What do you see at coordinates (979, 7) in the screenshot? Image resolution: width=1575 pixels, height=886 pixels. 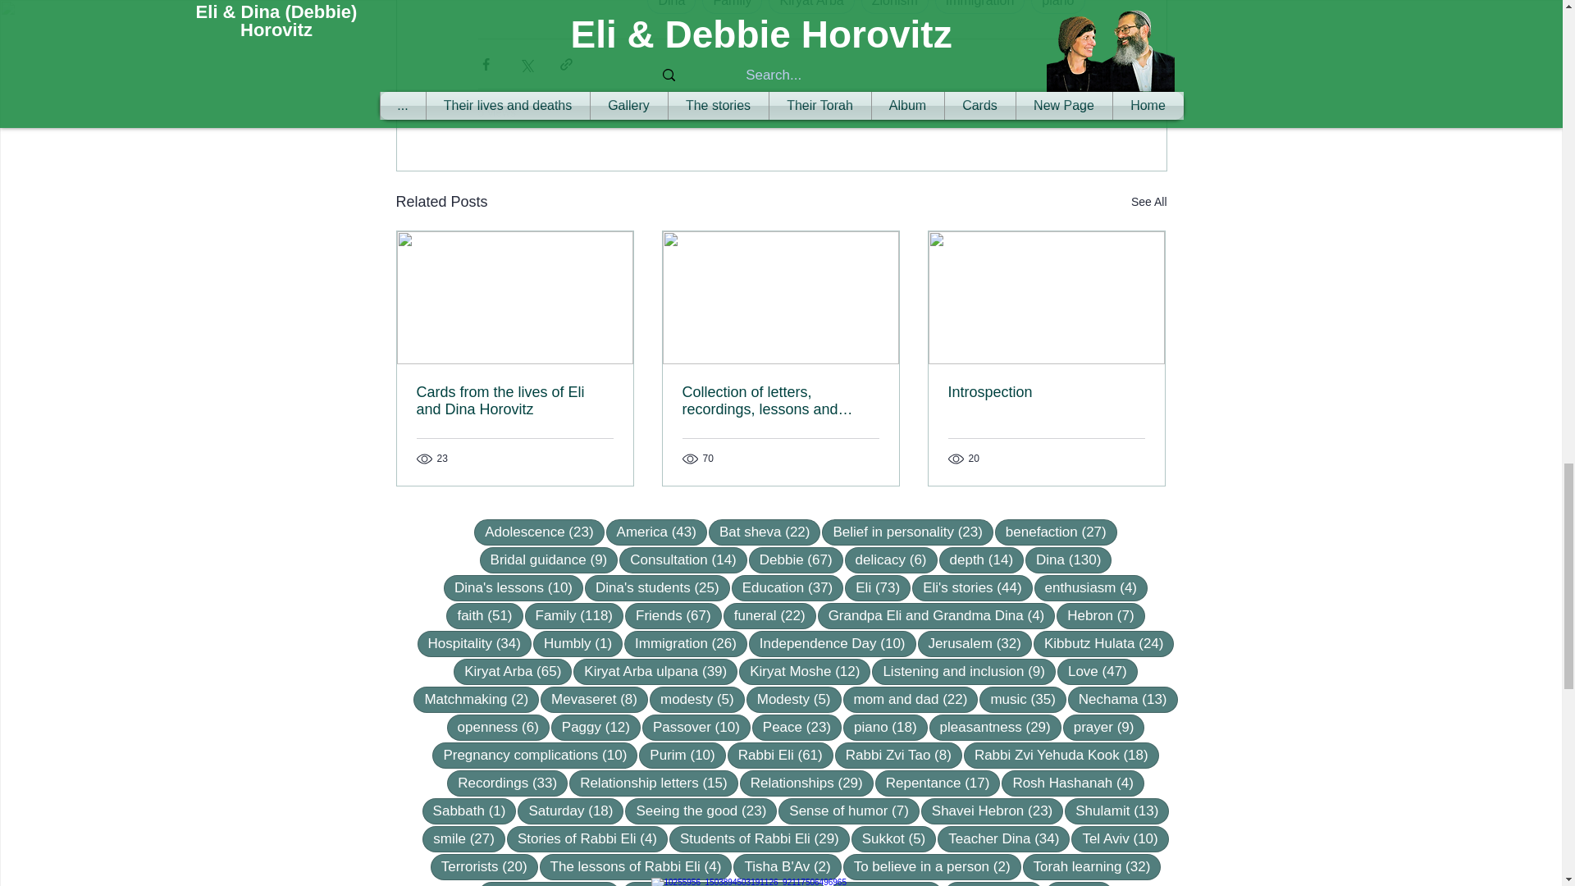 I see `Immigration` at bounding box center [979, 7].